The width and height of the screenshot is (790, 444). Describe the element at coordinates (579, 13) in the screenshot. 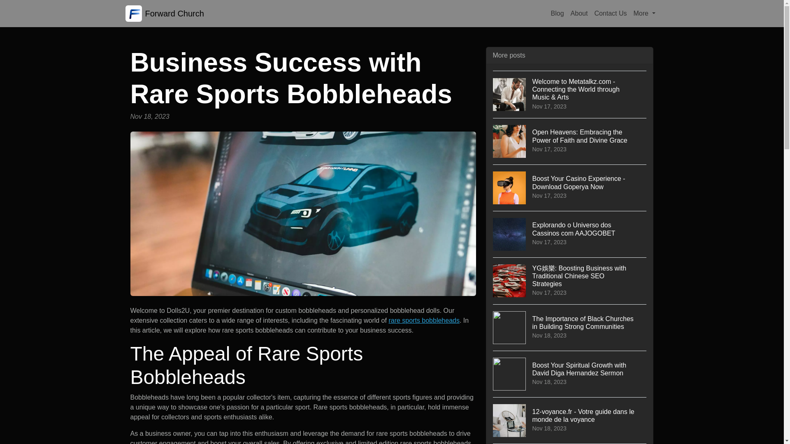

I see `About` at that location.